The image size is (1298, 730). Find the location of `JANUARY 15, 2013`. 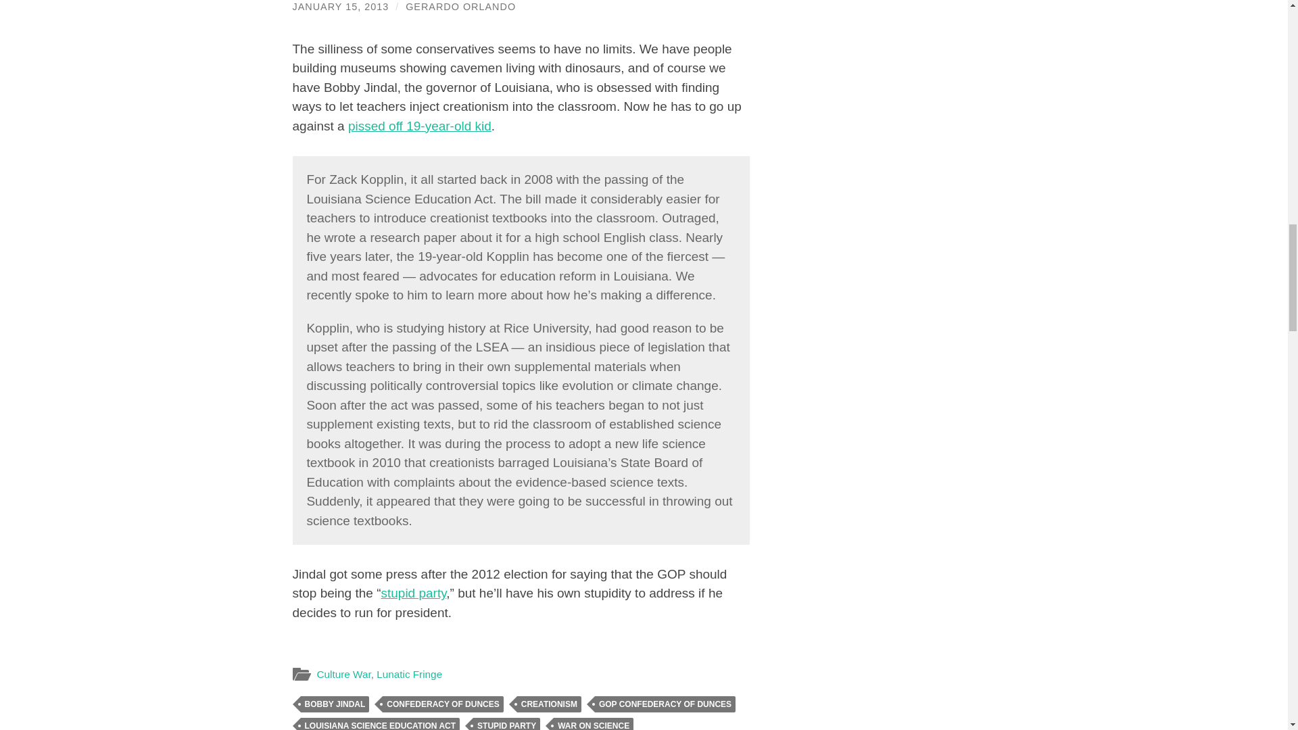

JANUARY 15, 2013 is located at coordinates (340, 7).